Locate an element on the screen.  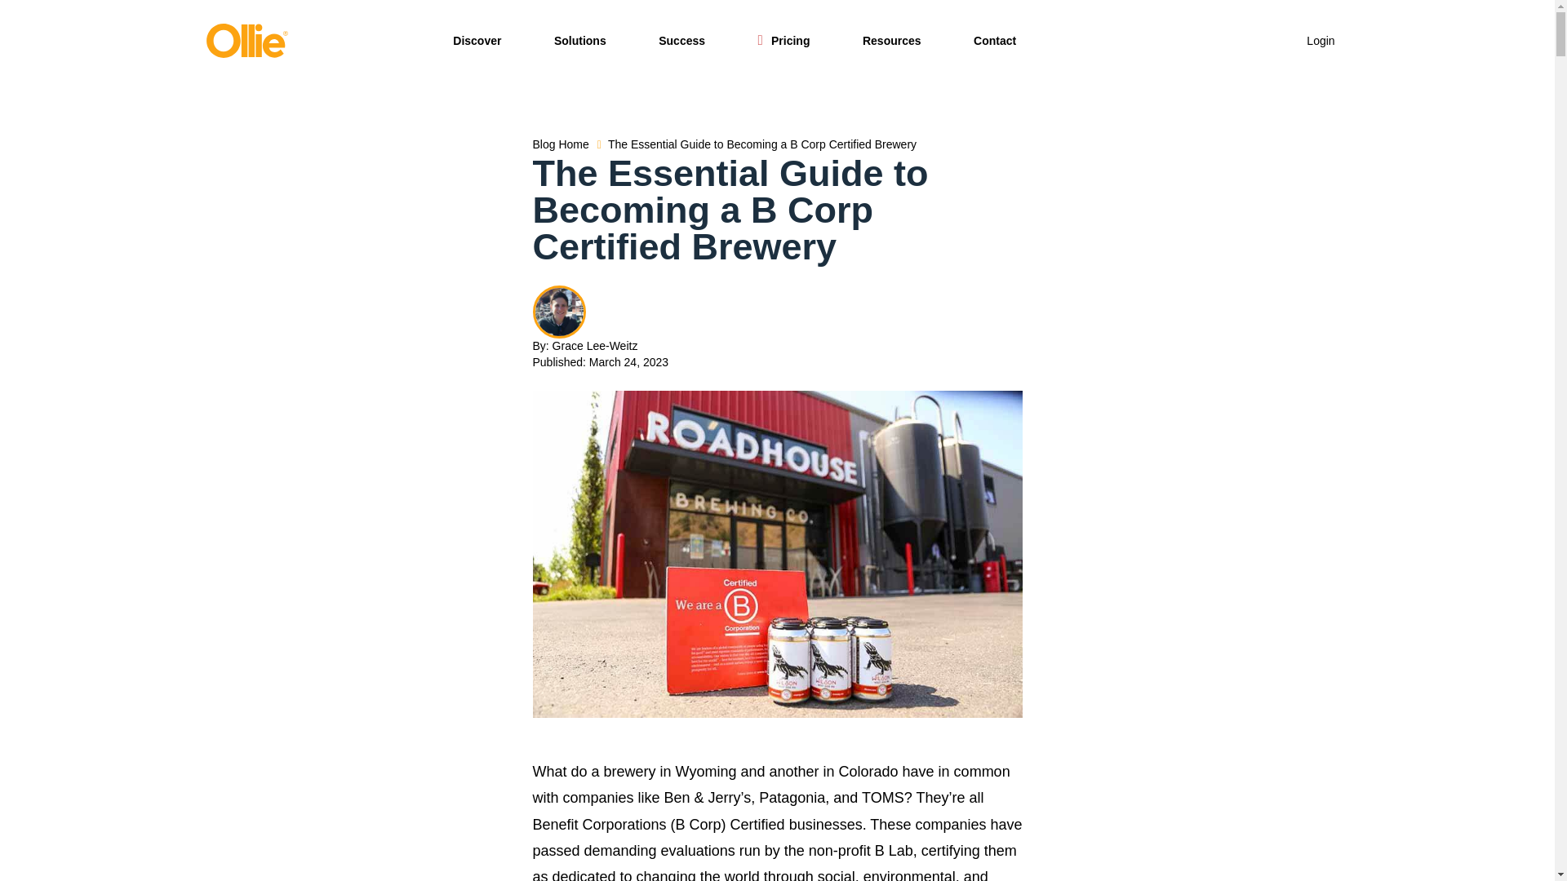
Blog Home is located at coordinates (562, 144).